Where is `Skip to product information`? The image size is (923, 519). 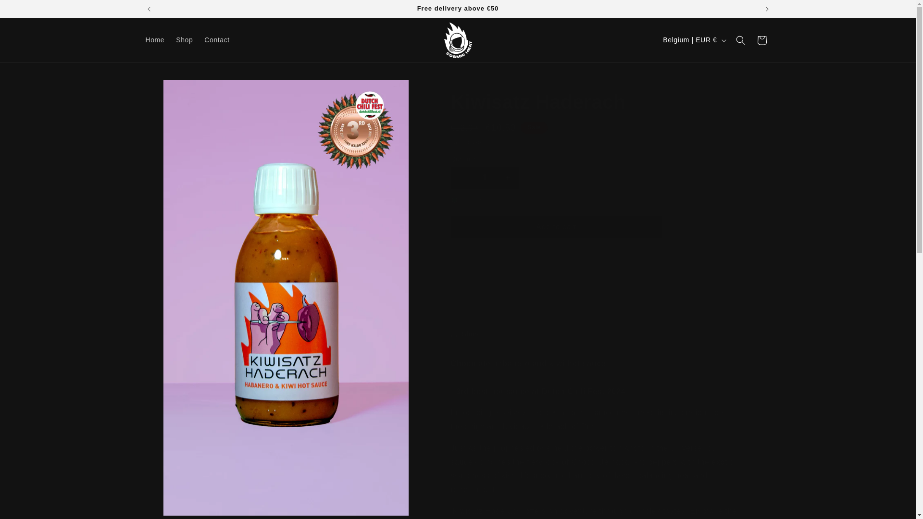
Skip to product information is located at coordinates (174, 90).